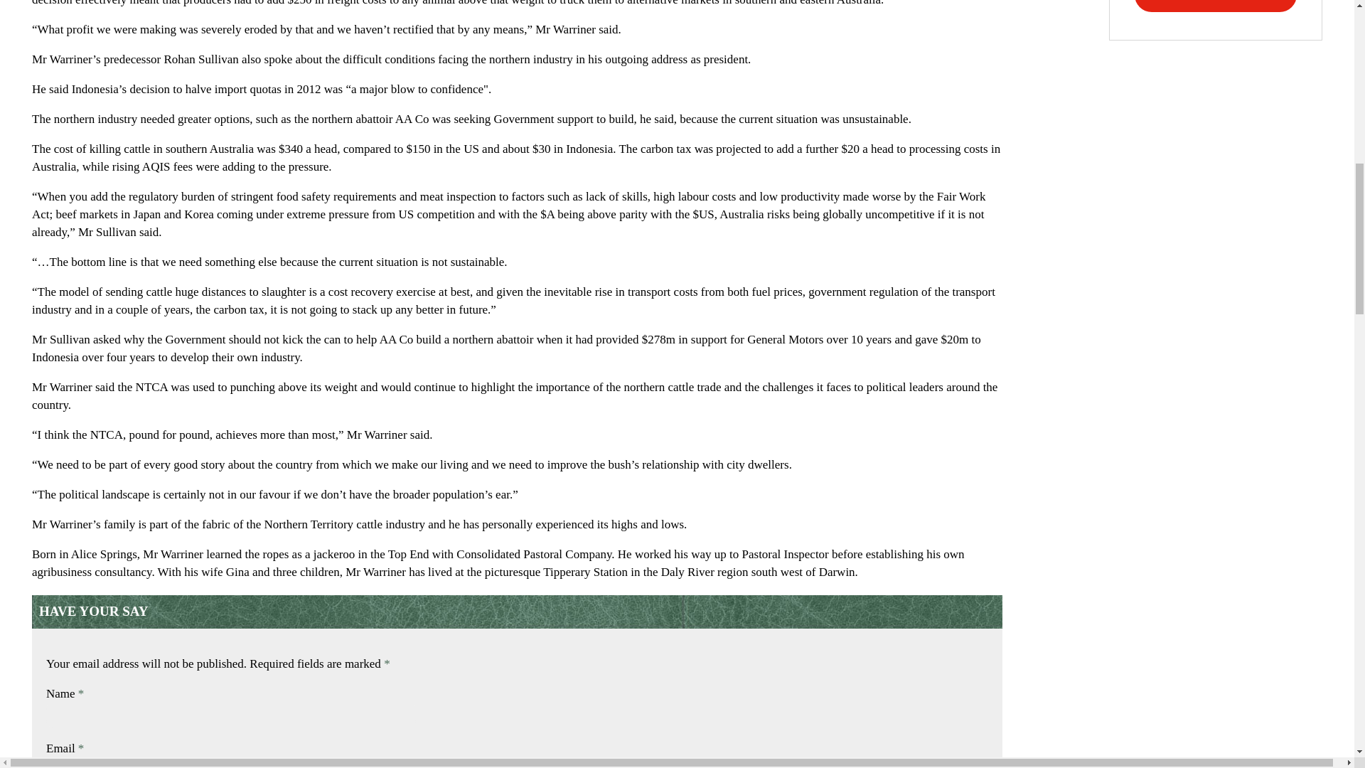  What do you see at coordinates (1216, 688) in the screenshot?
I see `3rd party ad content` at bounding box center [1216, 688].